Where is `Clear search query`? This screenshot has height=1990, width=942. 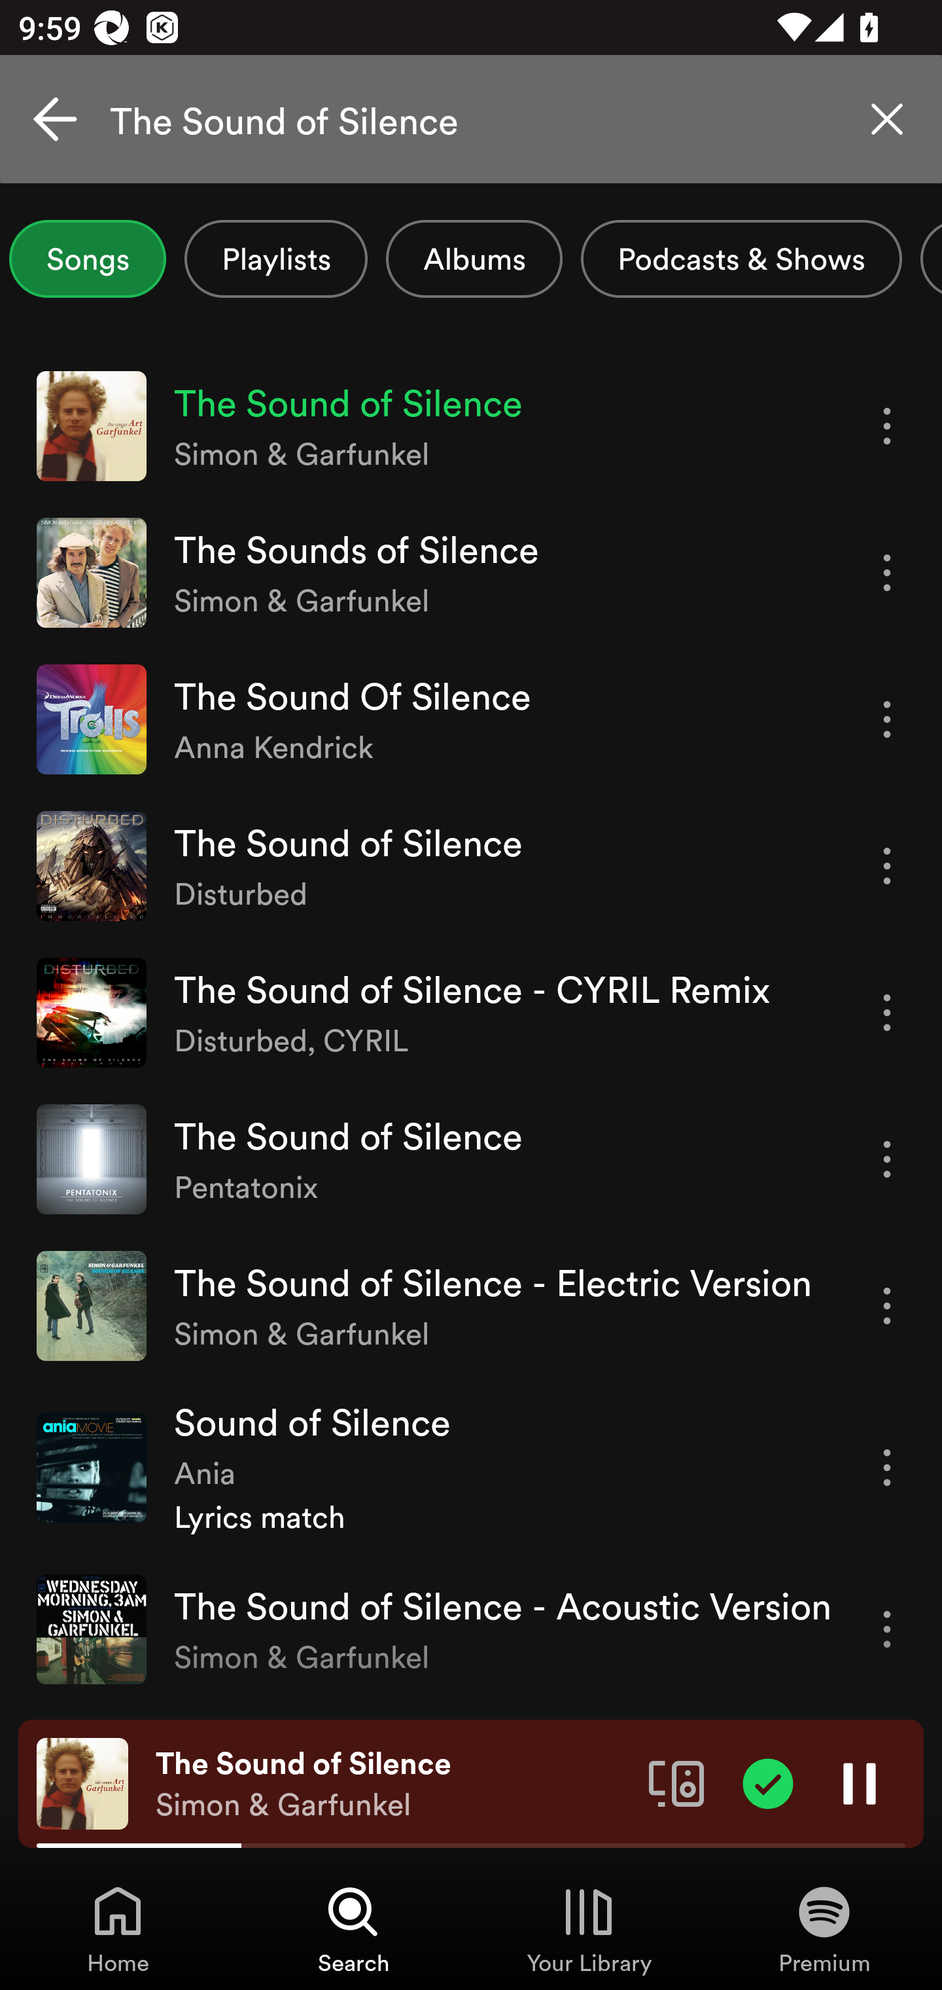
Clear search query is located at coordinates (887, 119).